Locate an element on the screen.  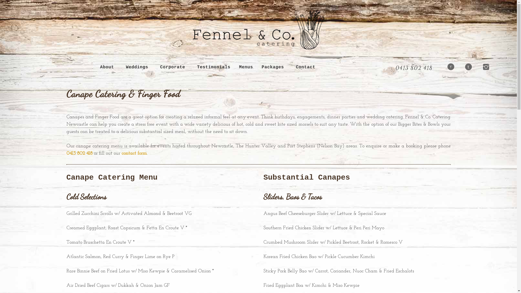
FENNEL & CO CATERING NEWCASTLE is located at coordinates (258, 30).